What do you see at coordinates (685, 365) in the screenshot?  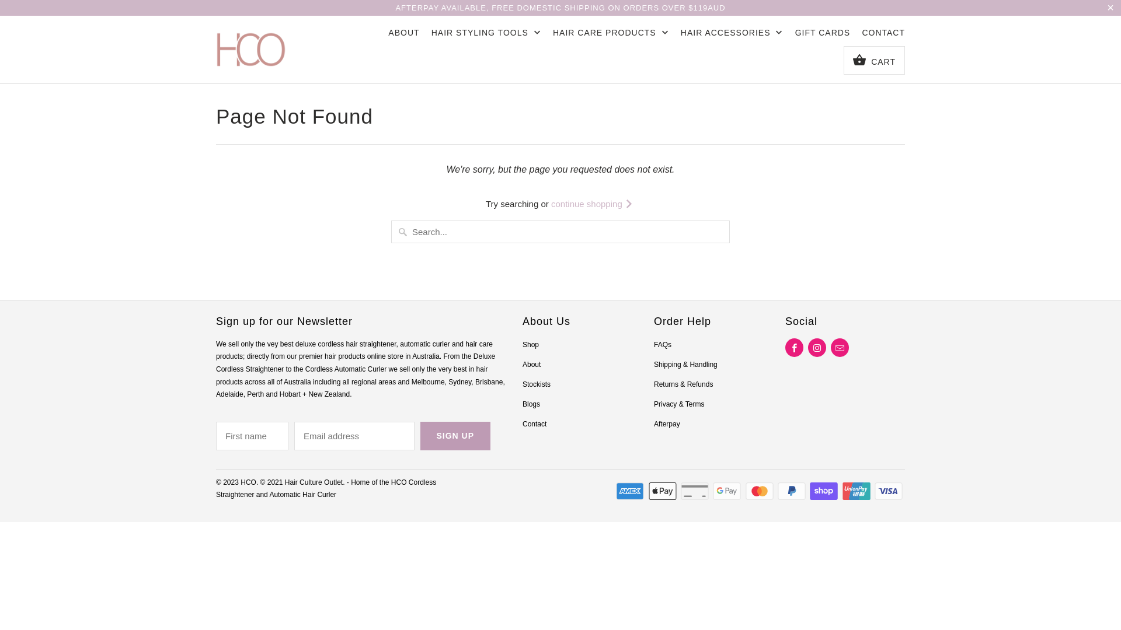 I see `Shipping & Handling` at bounding box center [685, 365].